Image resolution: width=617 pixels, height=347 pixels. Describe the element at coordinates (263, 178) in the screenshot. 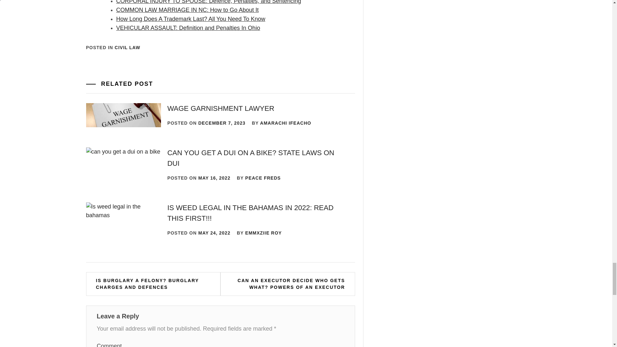

I see `PEACE FREDS` at that location.